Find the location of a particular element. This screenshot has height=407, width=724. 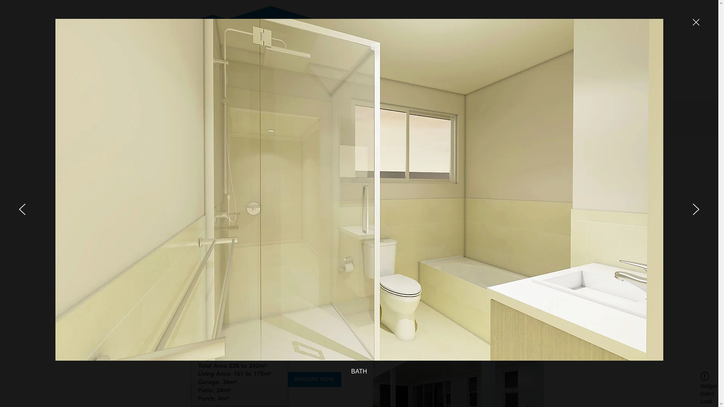

CROMATRY.JPG is located at coordinates (359, 223).